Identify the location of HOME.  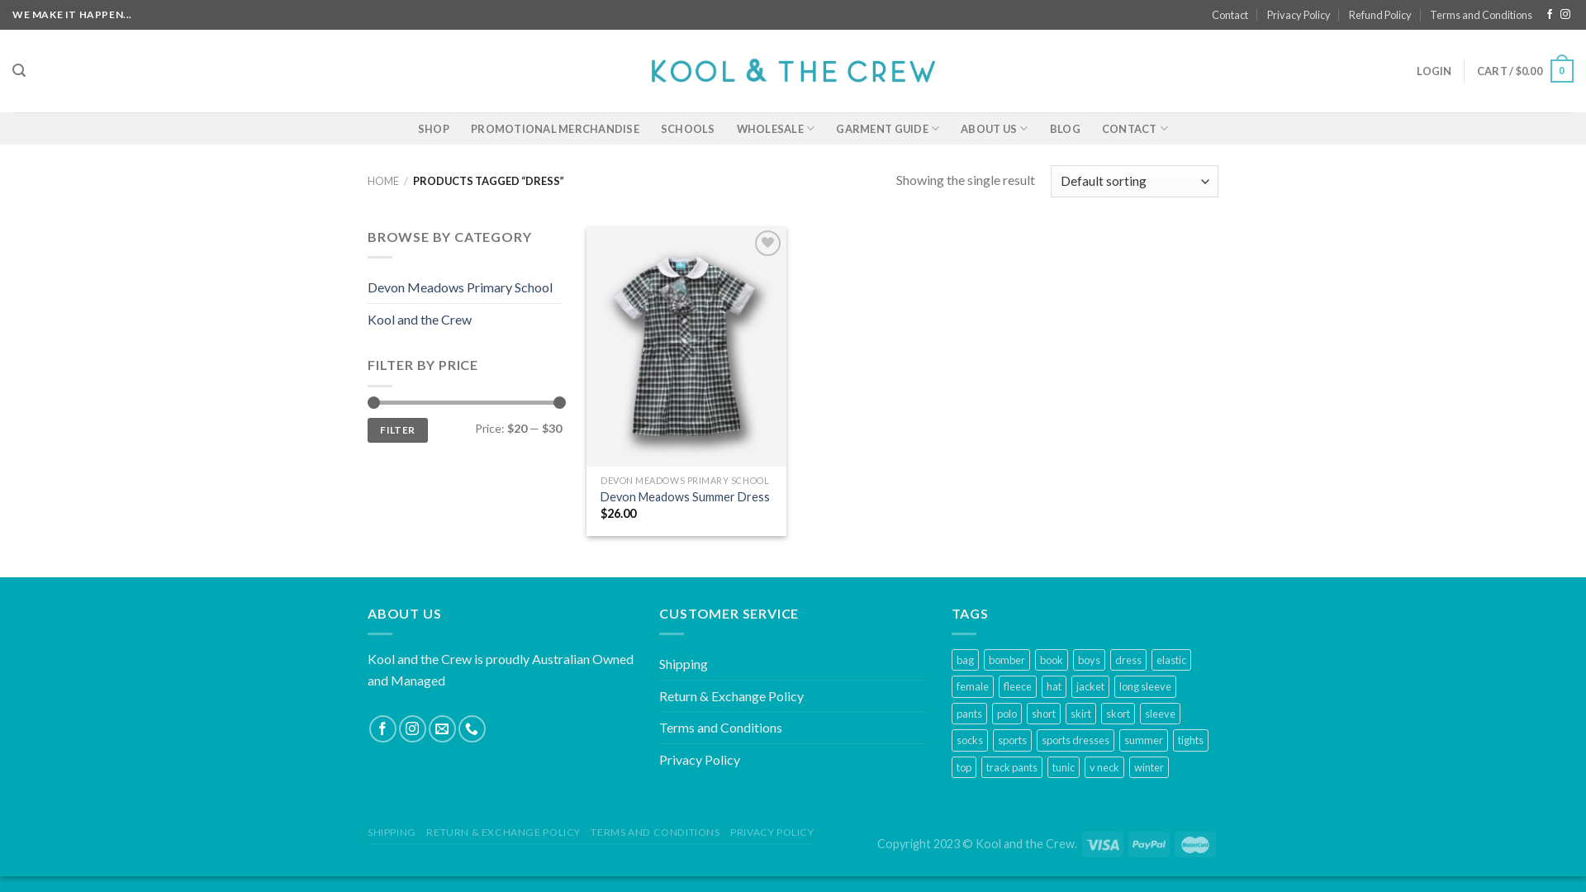
(383, 181).